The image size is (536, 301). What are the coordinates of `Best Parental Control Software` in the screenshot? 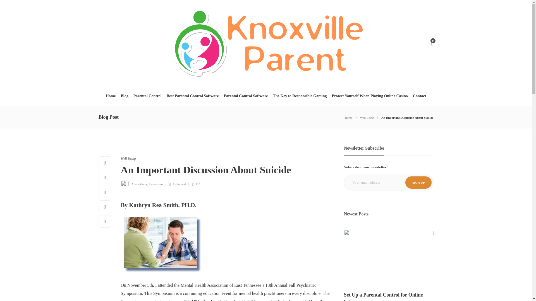 It's located at (193, 96).